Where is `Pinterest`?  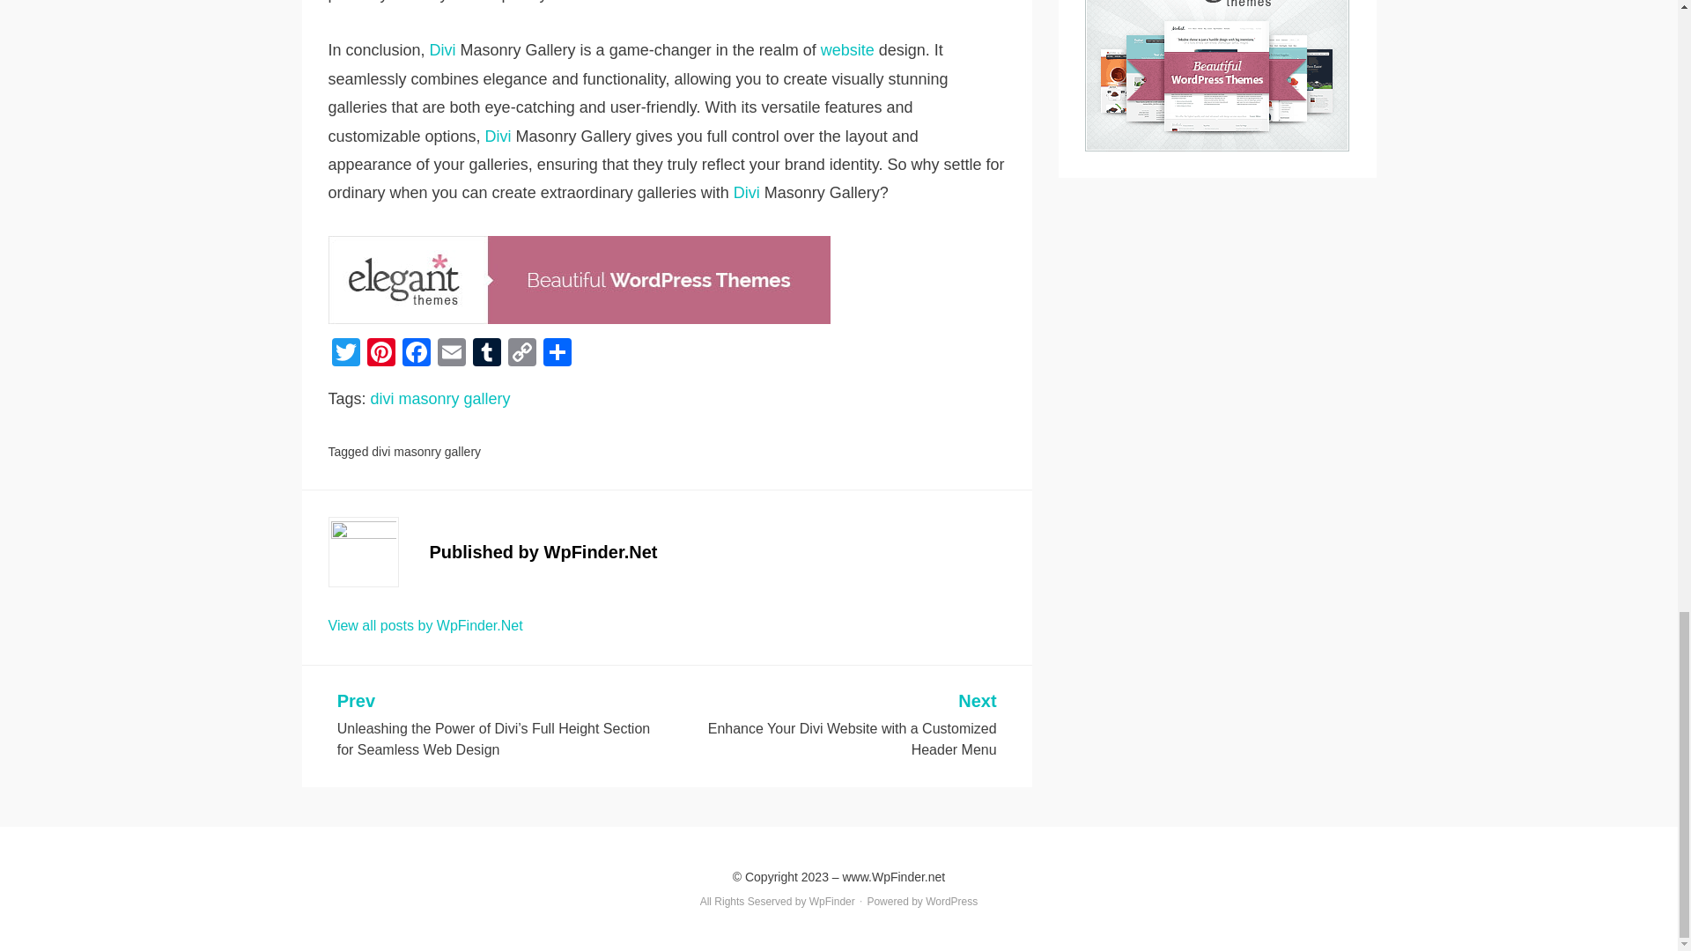
Pinterest is located at coordinates (380, 354).